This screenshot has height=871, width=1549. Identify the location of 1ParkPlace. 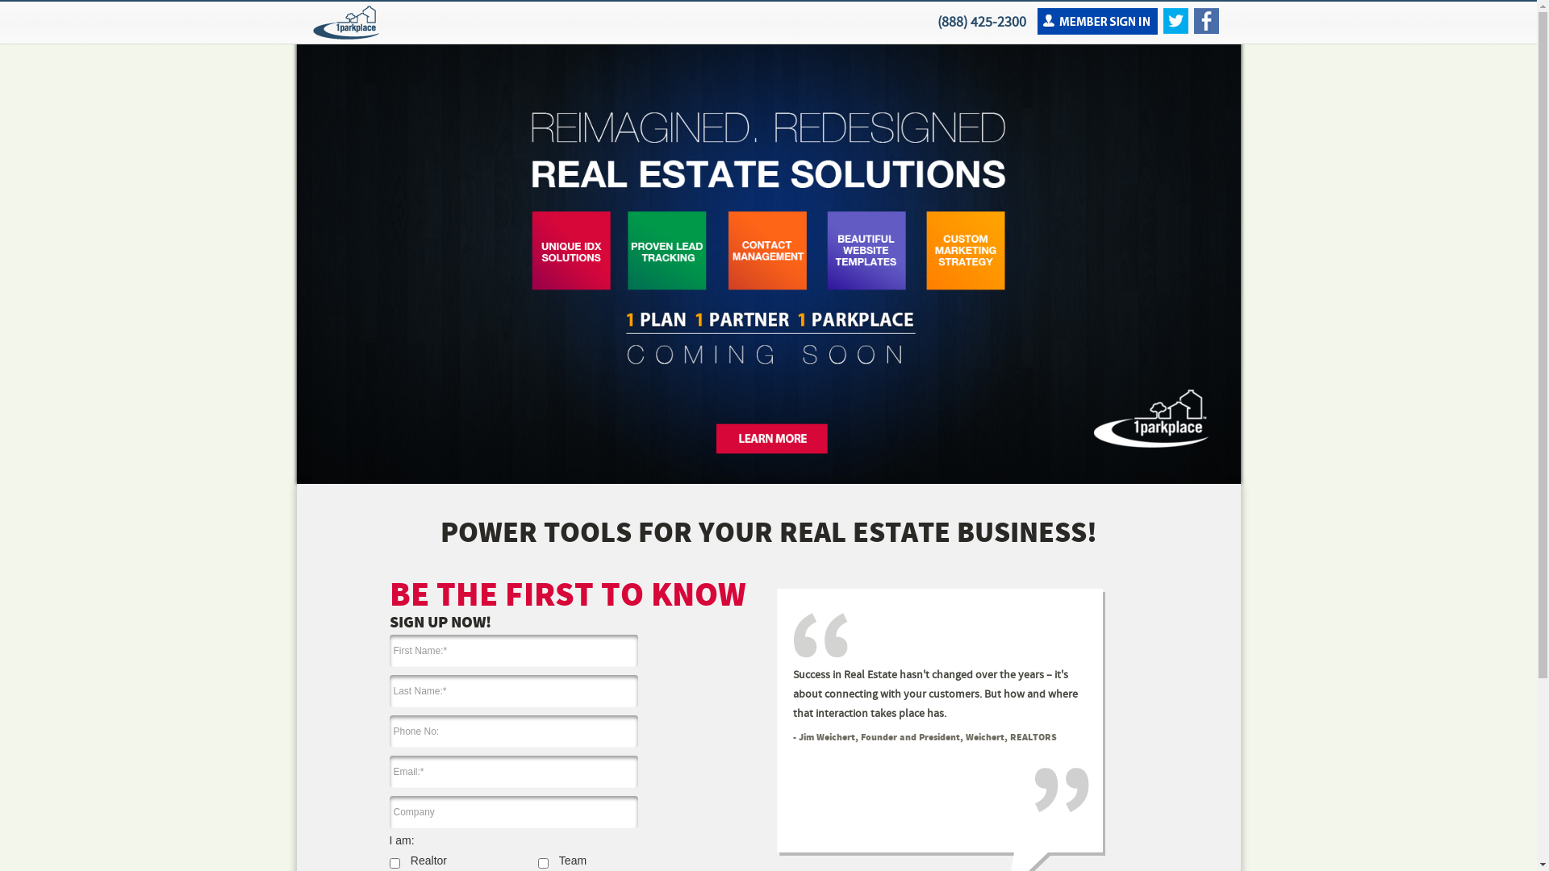
(346, 23).